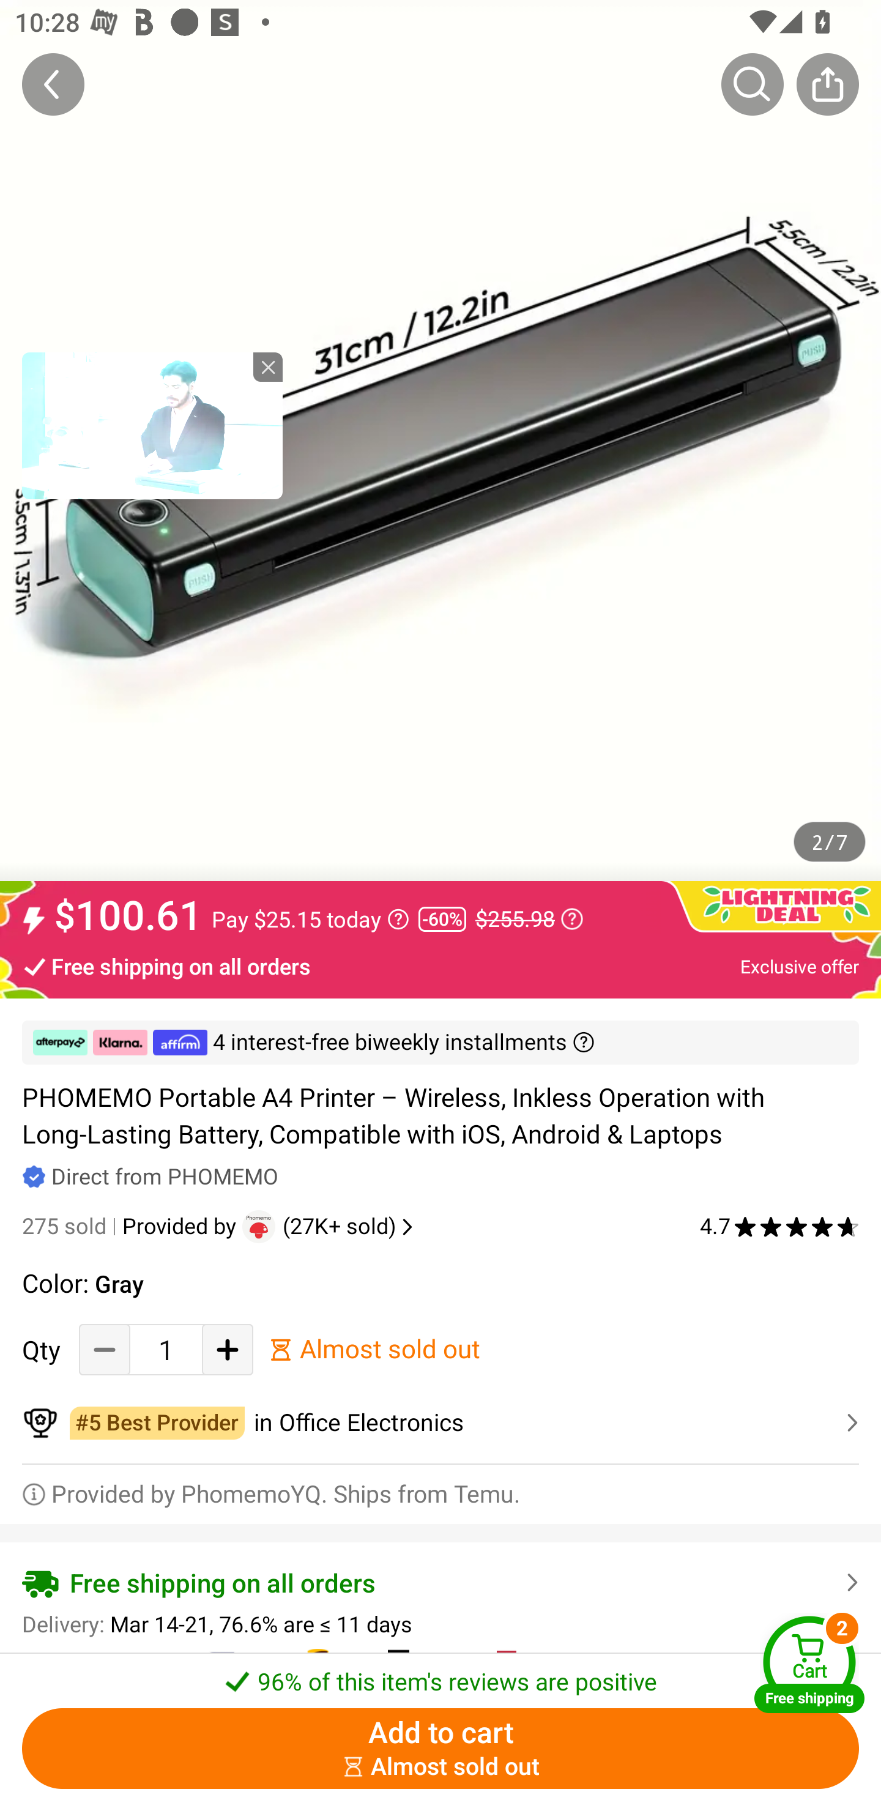 The height and width of the screenshot is (1811, 881). Describe the element at coordinates (441, 1423) in the screenshot. I see `￼￼in Office Electronics` at that location.